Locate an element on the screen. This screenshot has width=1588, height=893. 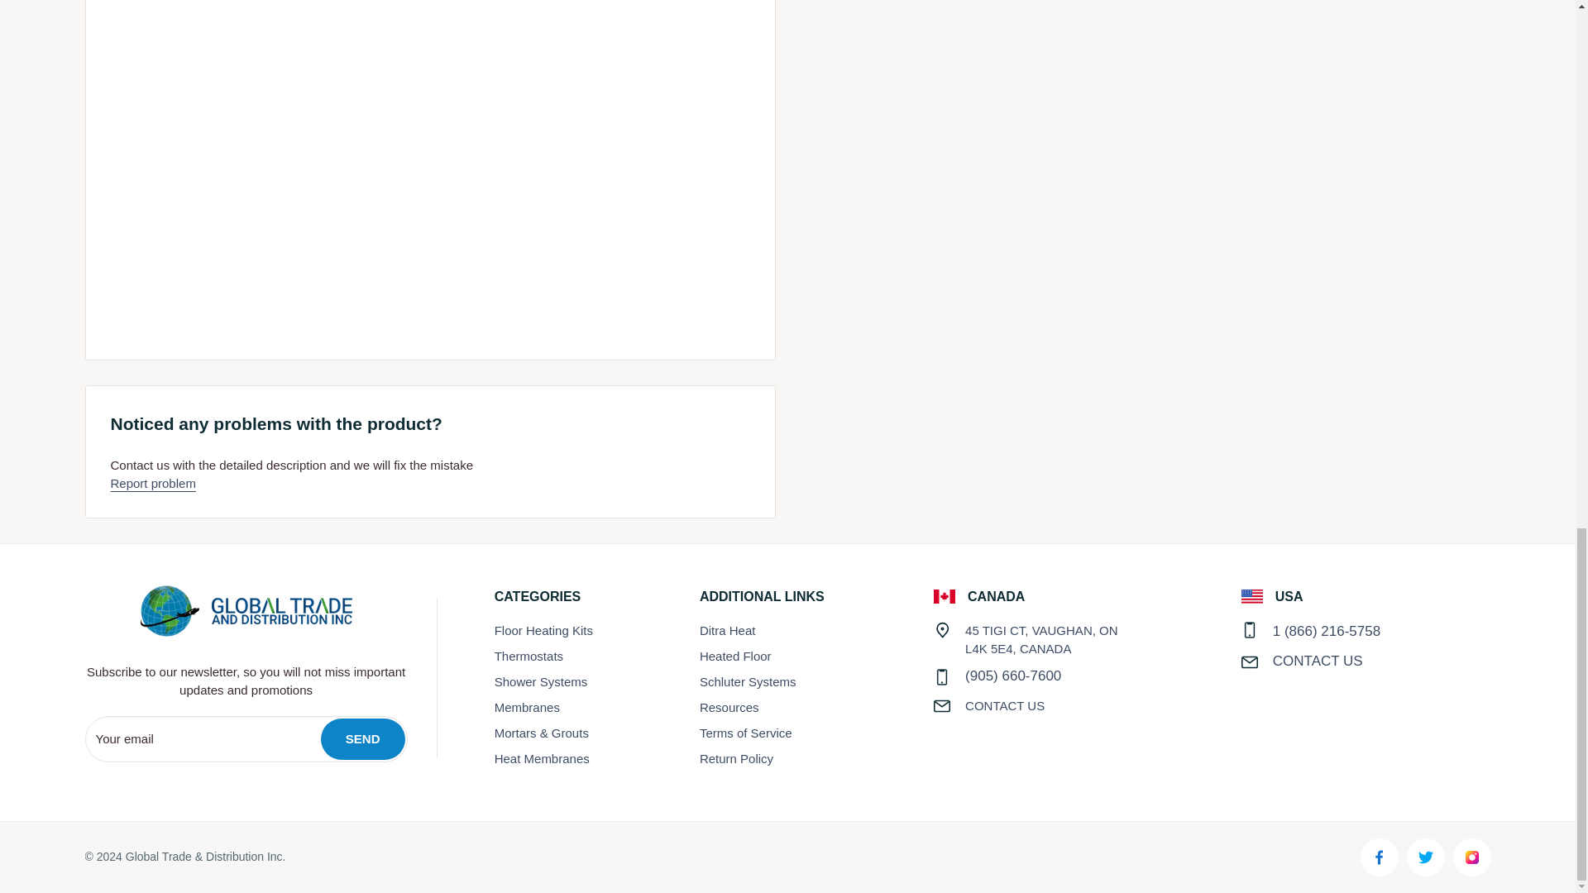
Contact is located at coordinates (1005, 704).